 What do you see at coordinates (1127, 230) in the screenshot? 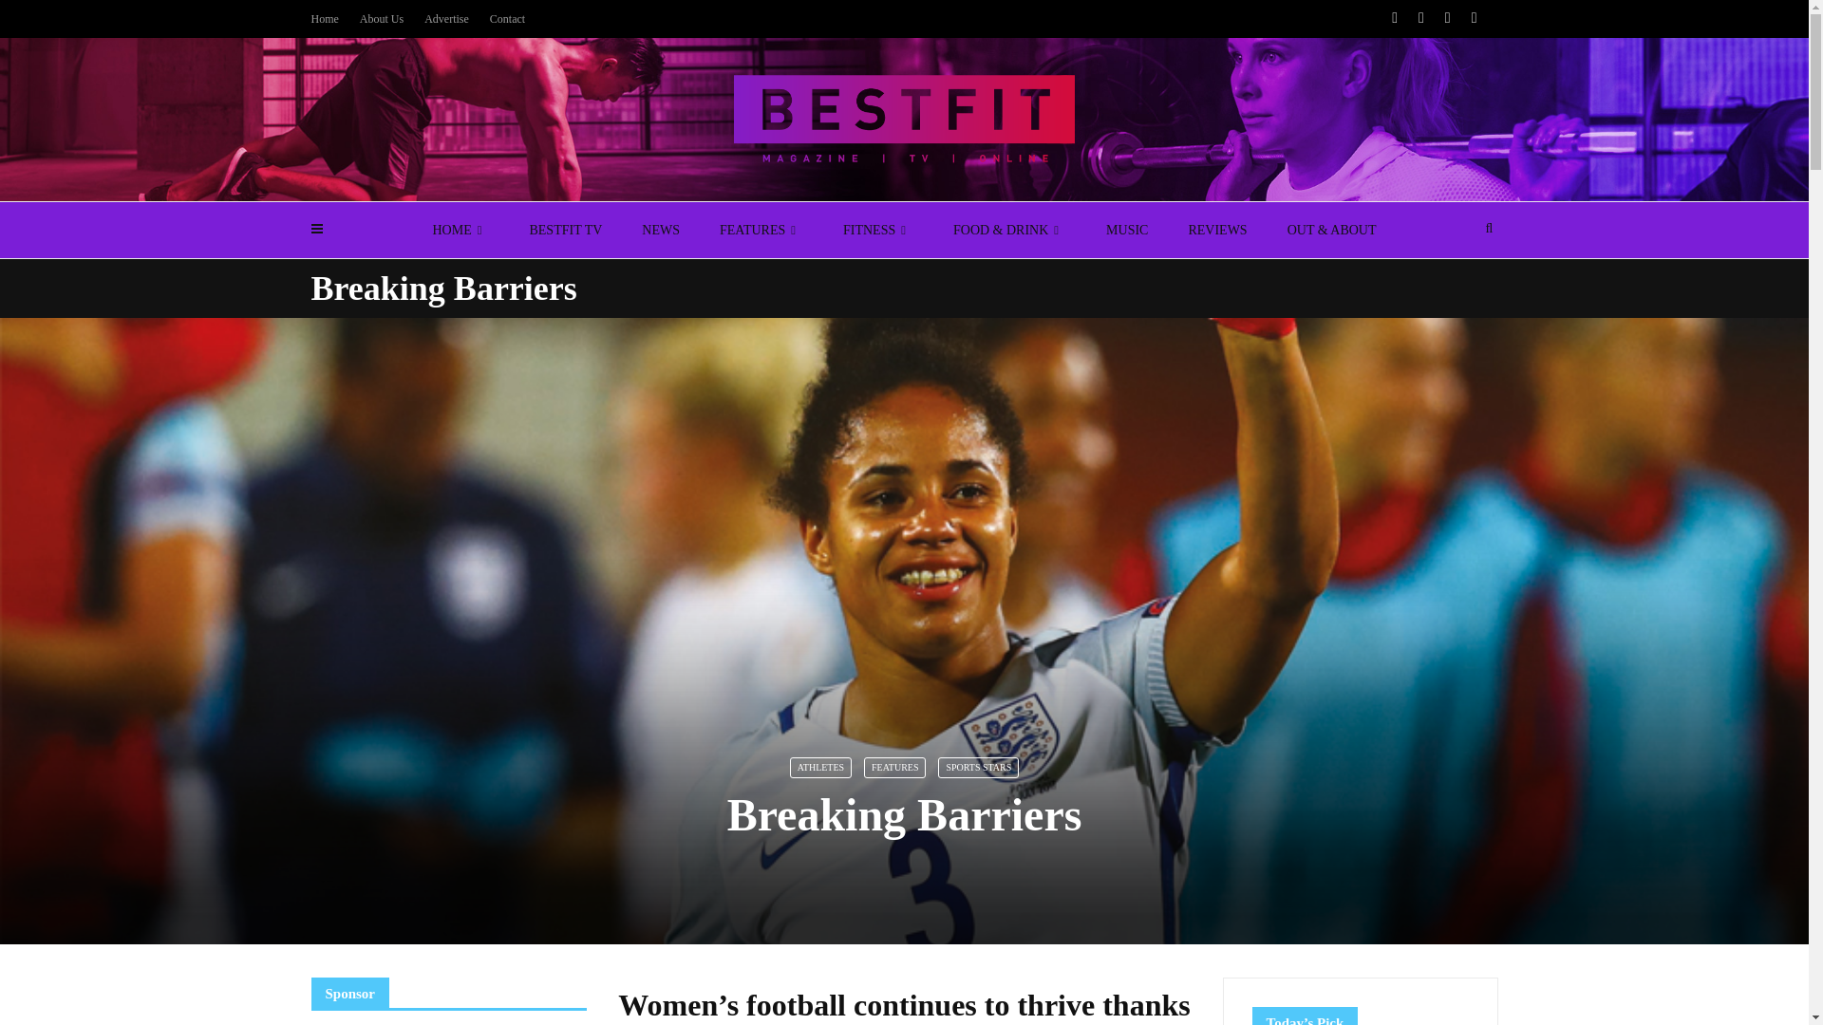
I see `MUSIC` at bounding box center [1127, 230].